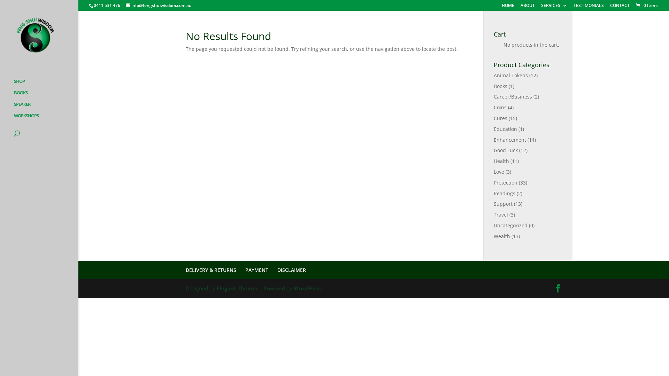 The image size is (669, 376). Describe the element at coordinates (210, 270) in the screenshot. I see `DELIVERY & RETURNS` at that location.